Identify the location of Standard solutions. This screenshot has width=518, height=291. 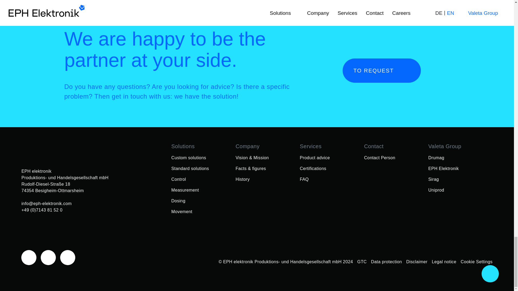
(190, 168).